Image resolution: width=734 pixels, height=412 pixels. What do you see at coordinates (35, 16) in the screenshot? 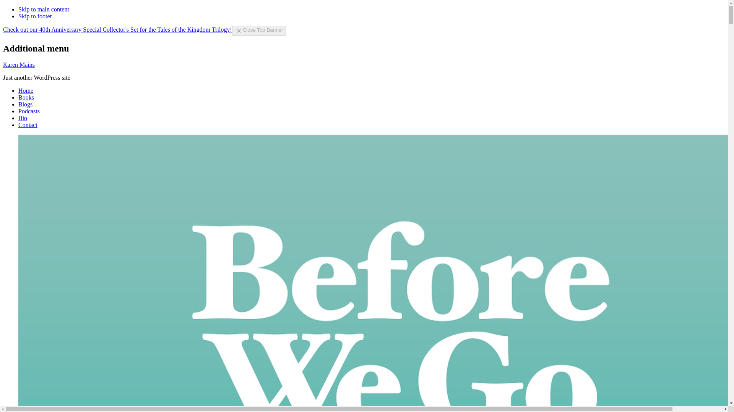
I see `Skip to footer` at bounding box center [35, 16].